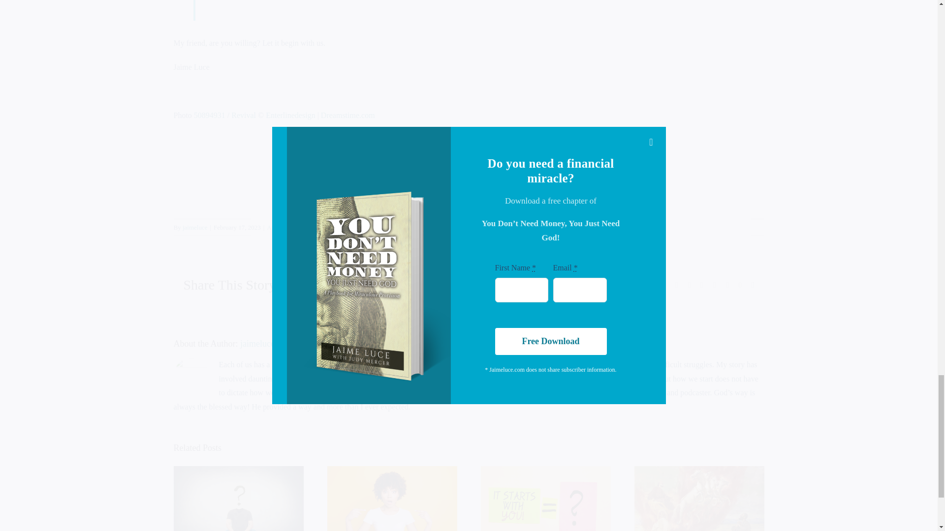 The height and width of the screenshot is (531, 945). What do you see at coordinates (244, 115) in the screenshot?
I see `Revival` at bounding box center [244, 115].